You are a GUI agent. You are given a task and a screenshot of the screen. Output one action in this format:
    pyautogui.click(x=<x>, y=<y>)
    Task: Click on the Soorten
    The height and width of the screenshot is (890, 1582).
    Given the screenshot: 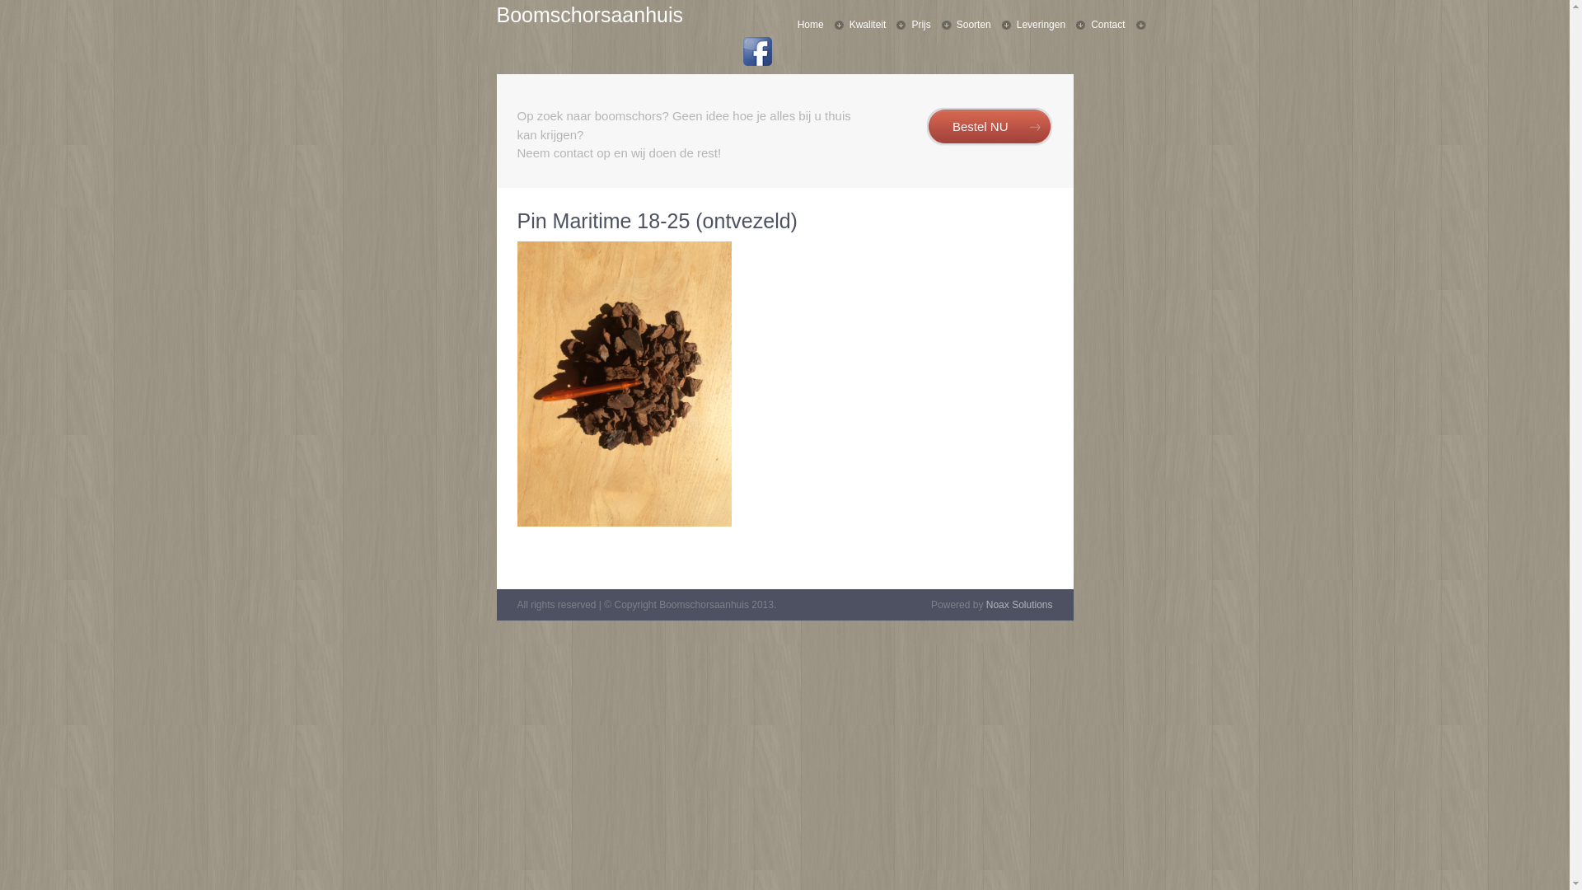 What is the action you would take?
    pyautogui.click(x=982, y=25)
    